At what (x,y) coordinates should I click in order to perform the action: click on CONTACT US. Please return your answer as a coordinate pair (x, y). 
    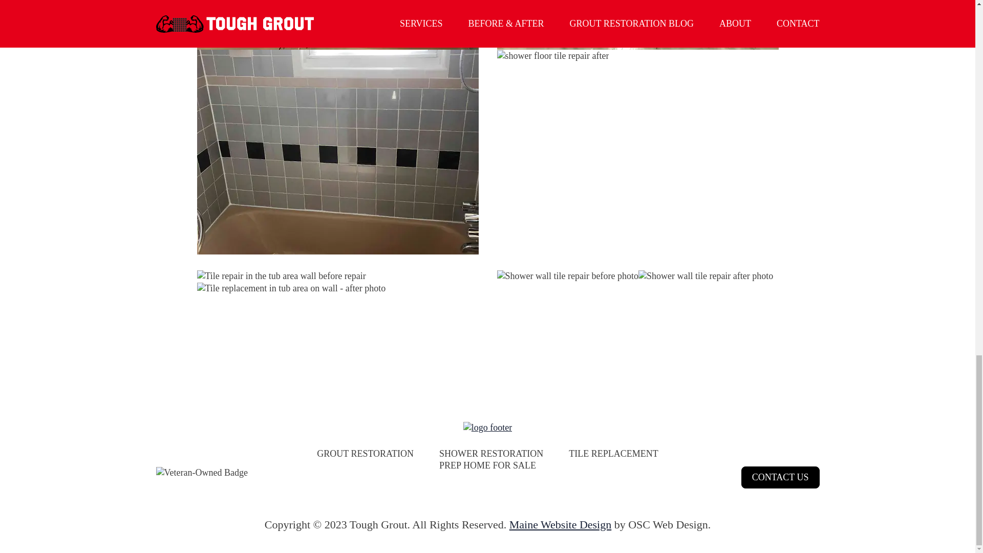
    Looking at the image, I should click on (780, 477).